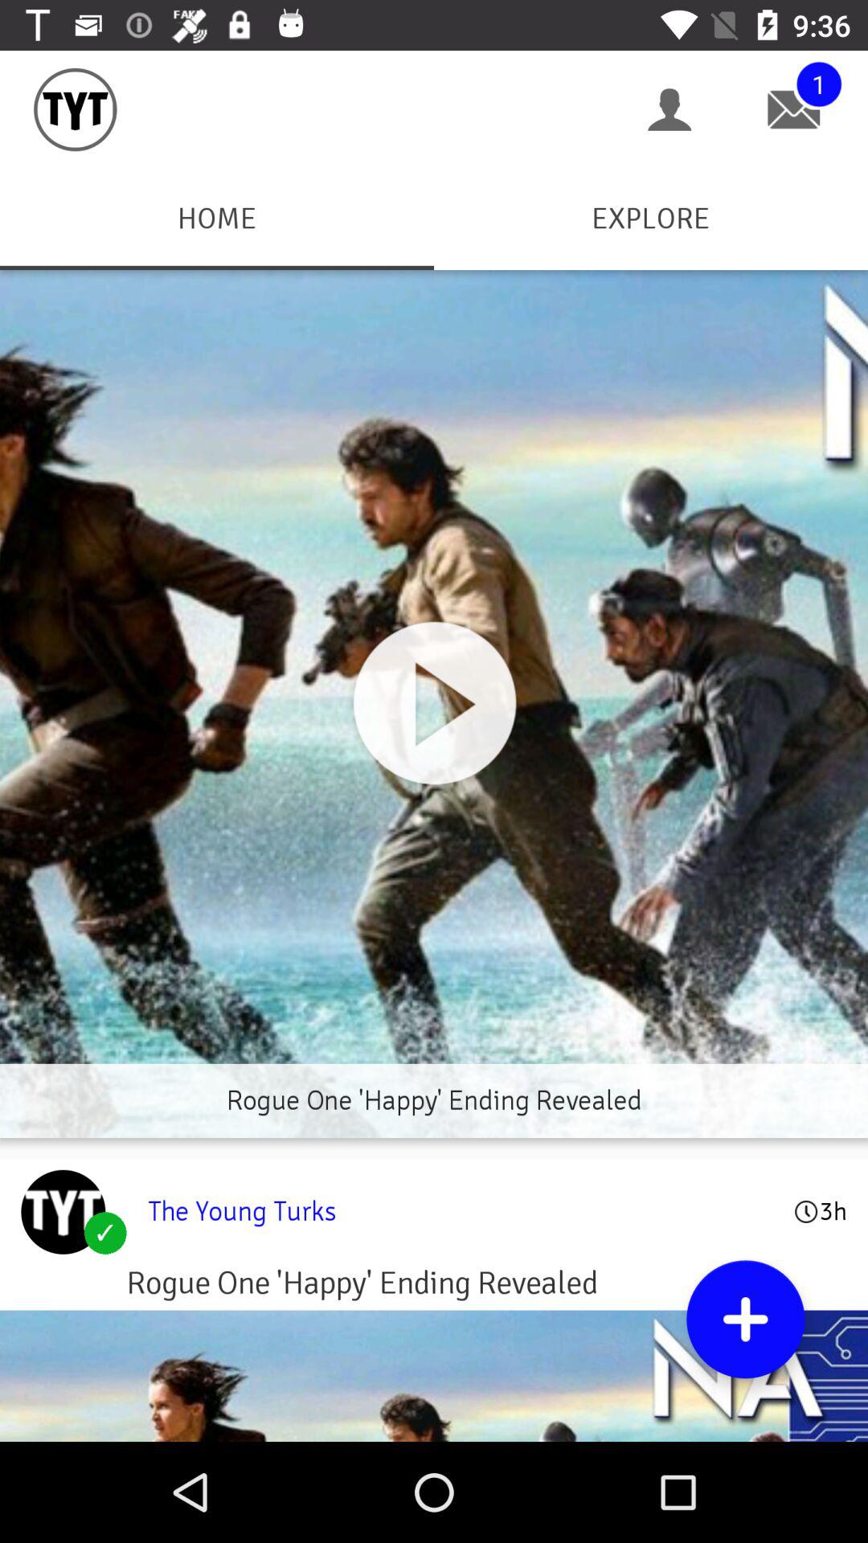 This screenshot has width=868, height=1543. Describe the element at coordinates (63, 1212) in the screenshot. I see `select icon to the left of rogue one happy icon` at that location.